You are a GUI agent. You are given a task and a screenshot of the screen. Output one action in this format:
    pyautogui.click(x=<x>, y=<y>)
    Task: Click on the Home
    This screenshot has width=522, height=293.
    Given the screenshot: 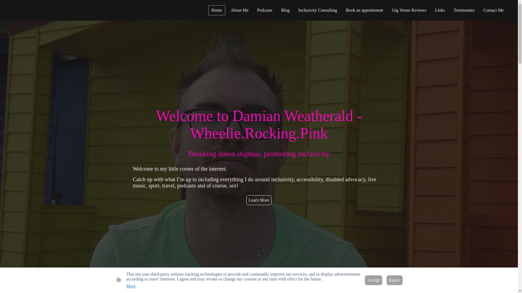 What is the action you would take?
    pyautogui.click(x=217, y=10)
    